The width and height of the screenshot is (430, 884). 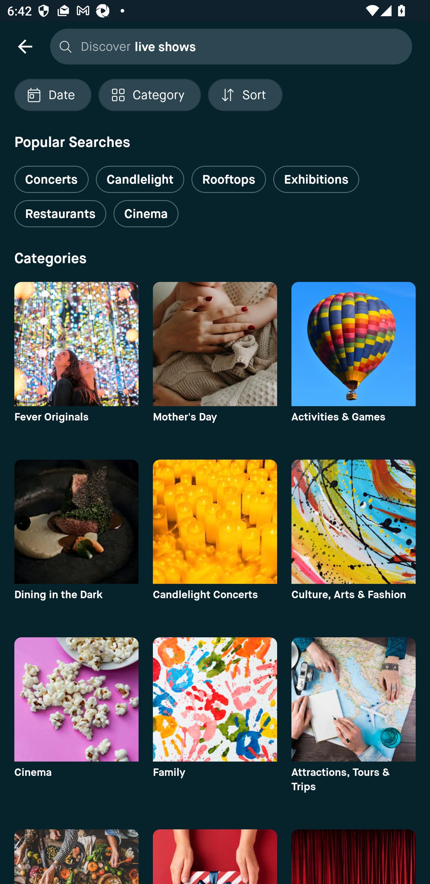 What do you see at coordinates (76, 344) in the screenshot?
I see `category image` at bounding box center [76, 344].